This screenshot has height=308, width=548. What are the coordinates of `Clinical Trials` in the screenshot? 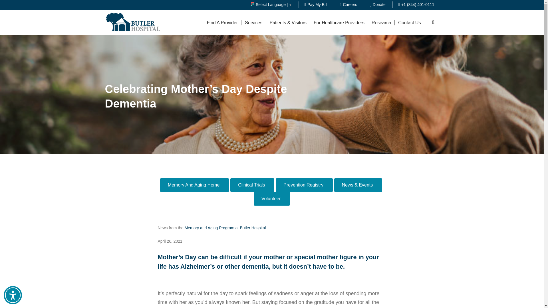 It's located at (252, 185).